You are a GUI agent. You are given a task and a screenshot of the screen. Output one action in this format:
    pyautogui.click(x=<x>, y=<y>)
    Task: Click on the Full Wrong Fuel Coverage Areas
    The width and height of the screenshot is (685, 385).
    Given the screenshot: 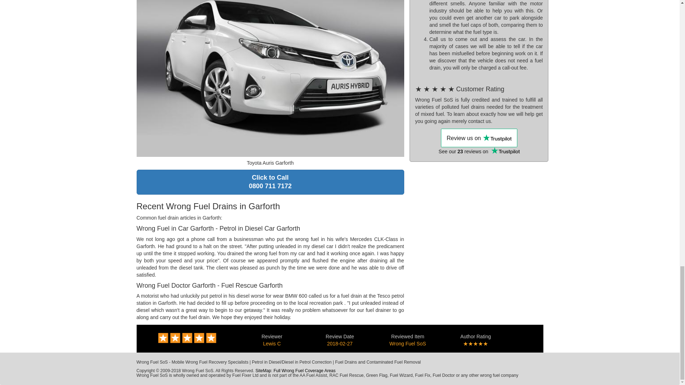 What is the action you would take?
    pyautogui.click(x=304, y=370)
    